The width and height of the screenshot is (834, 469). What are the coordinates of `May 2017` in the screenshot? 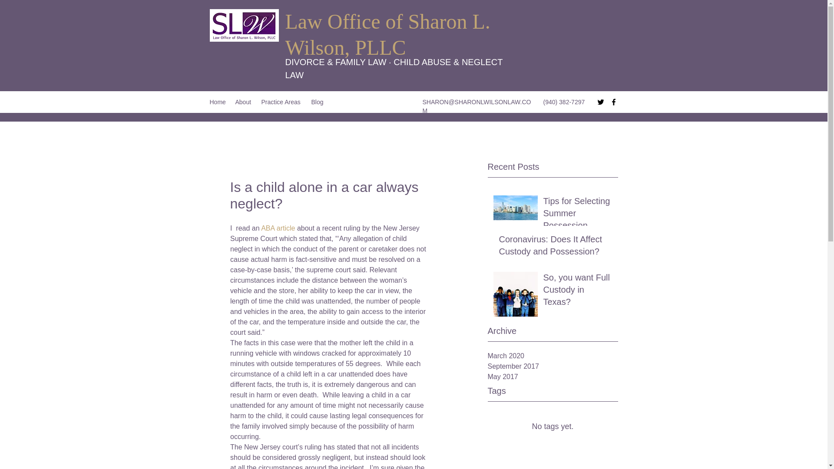 It's located at (553, 377).